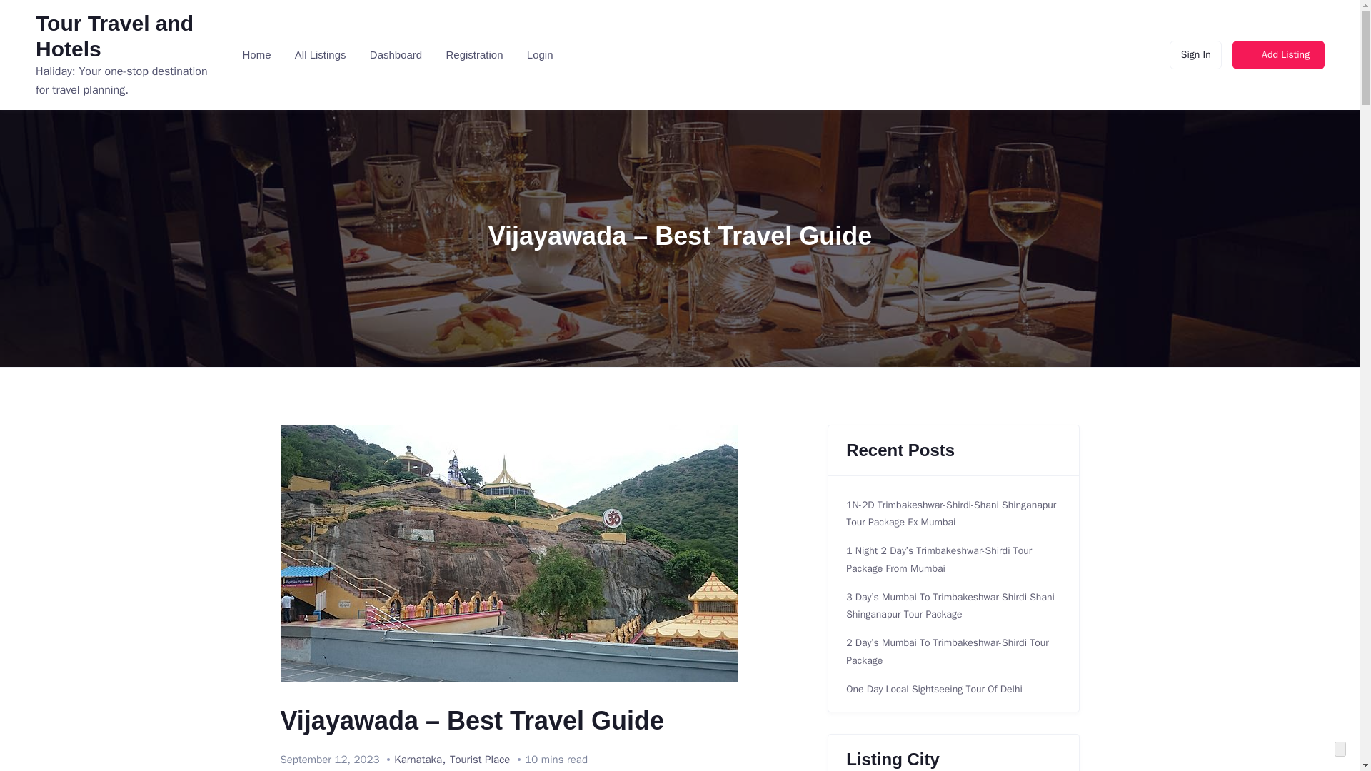 Image resolution: width=1371 pixels, height=771 pixels. What do you see at coordinates (480, 760) in the screenshot?
I see `Tourist Place` at bounding box center [480, 760].